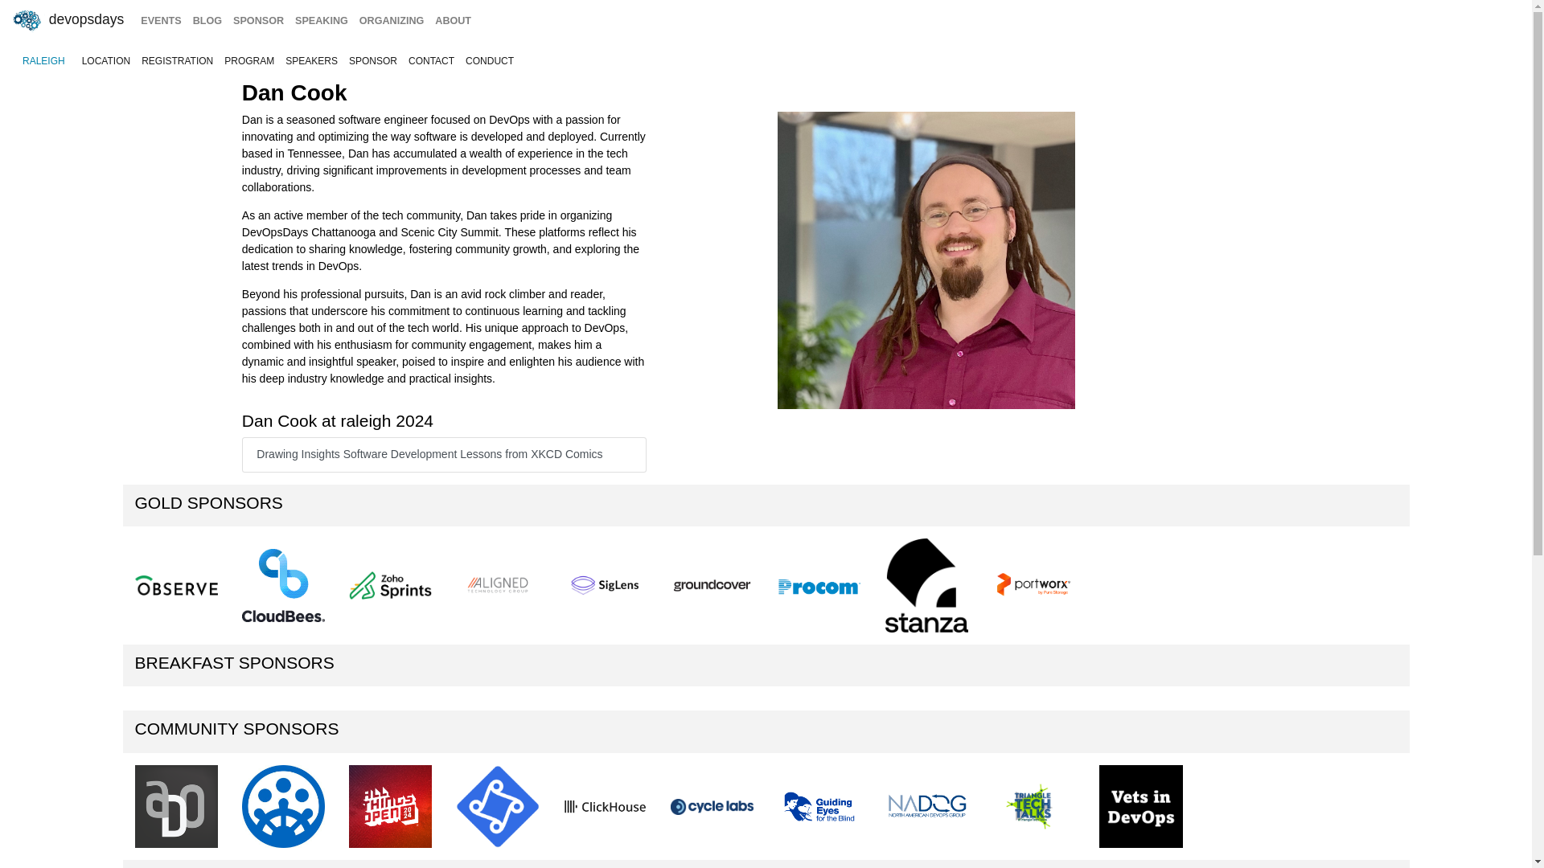 The width and height of the screenshot is (1544, 868). I want to click on PROGRAM, so click(249, 61).